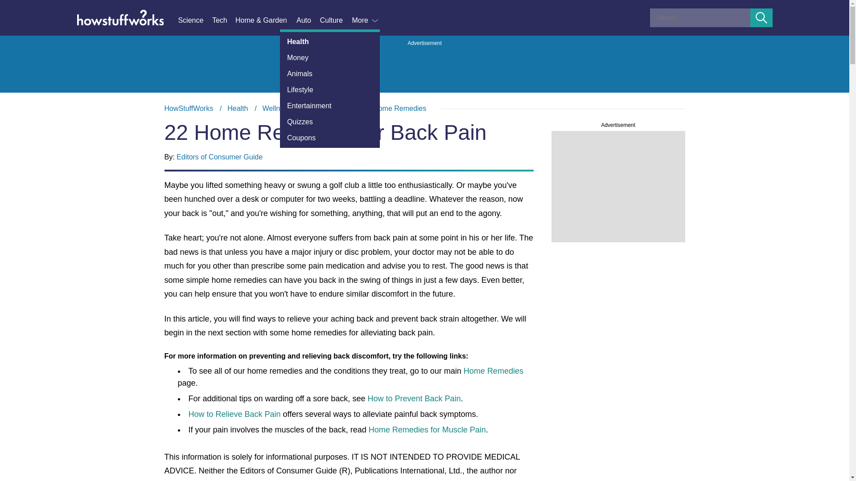  What do you see at coordinates (330, 106) in the screenshot?
I see `Entertainment` at bounding box center [330, 106].